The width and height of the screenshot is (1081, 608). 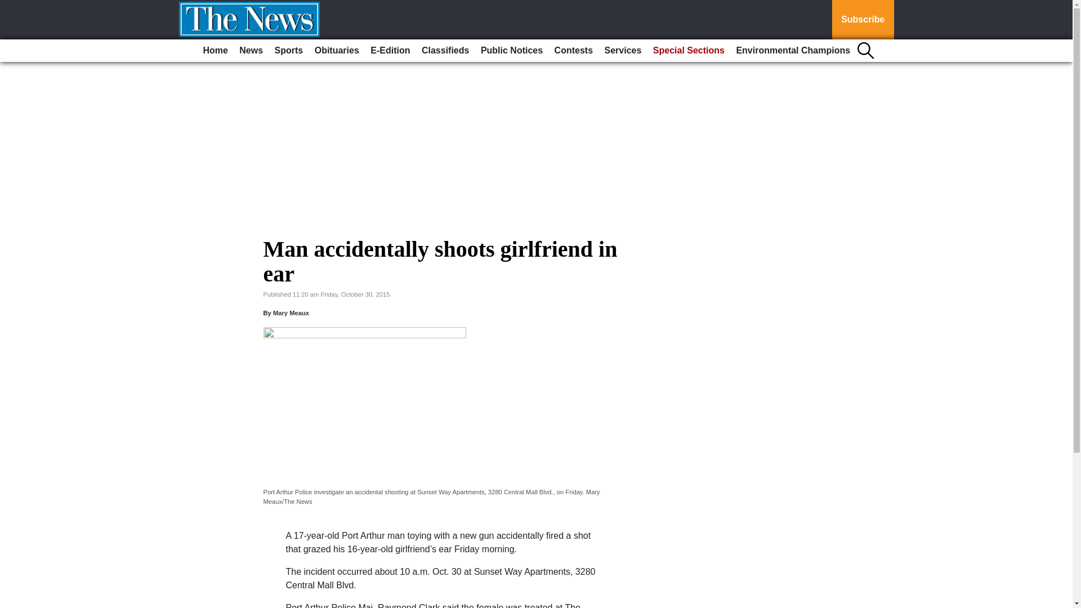 I want to click on Sports, so click(x=289, y=51).